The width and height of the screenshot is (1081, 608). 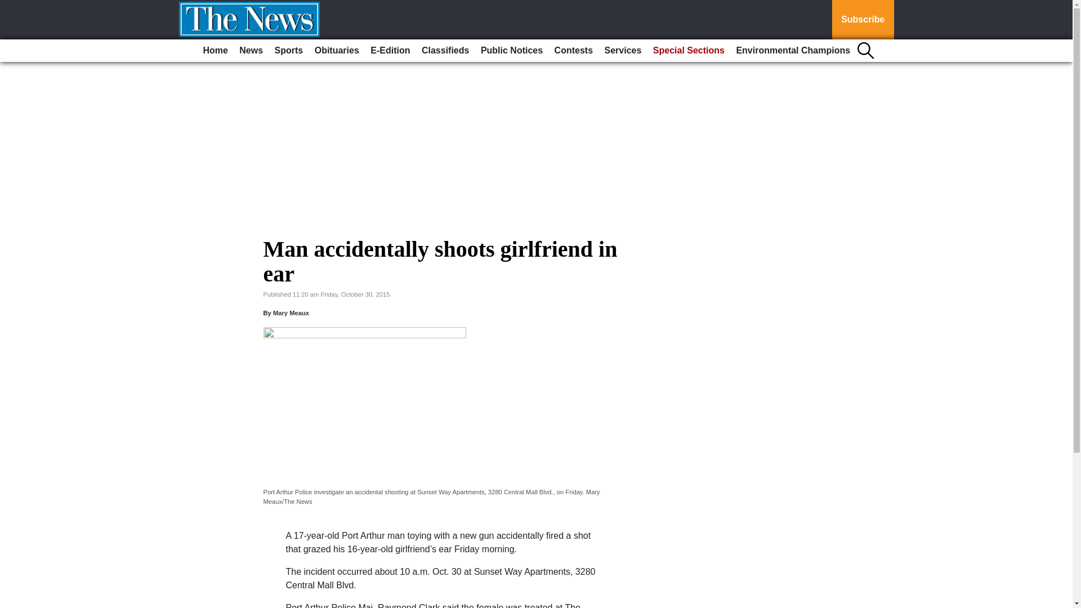 I want to click on Sports, so click(x=289, y=51).